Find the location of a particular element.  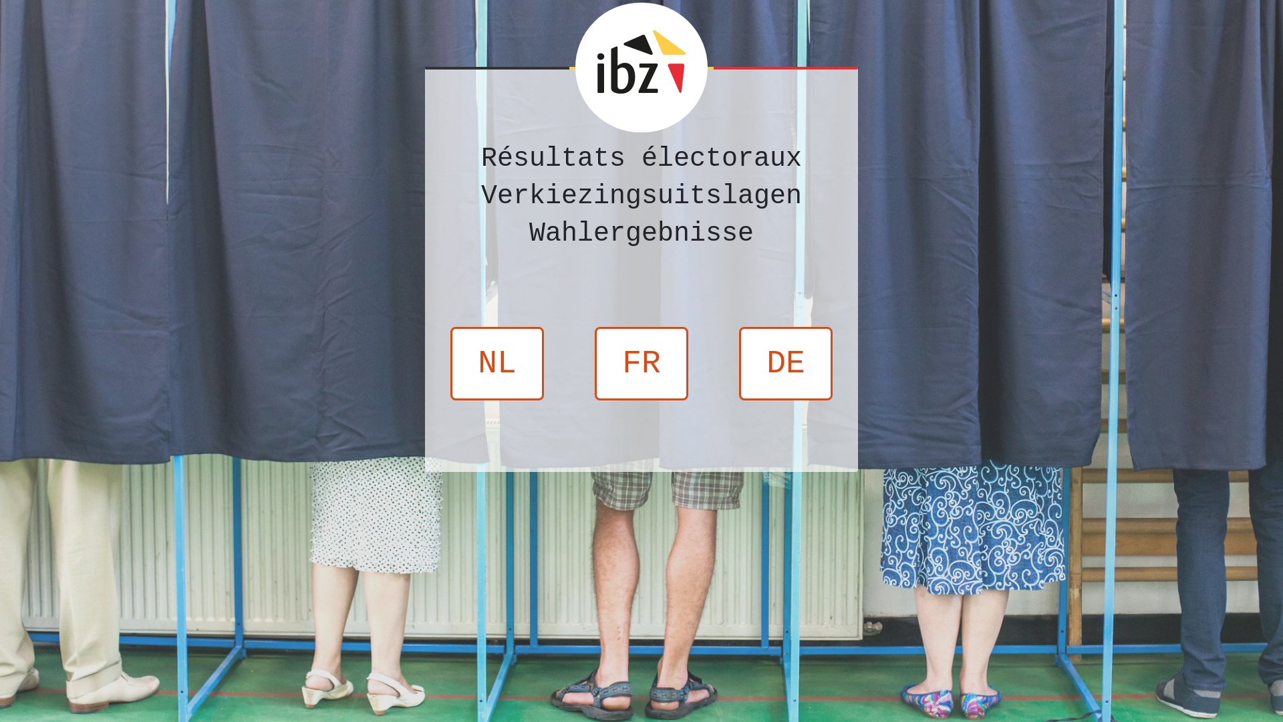

DE is located at coordinates (786, 364).